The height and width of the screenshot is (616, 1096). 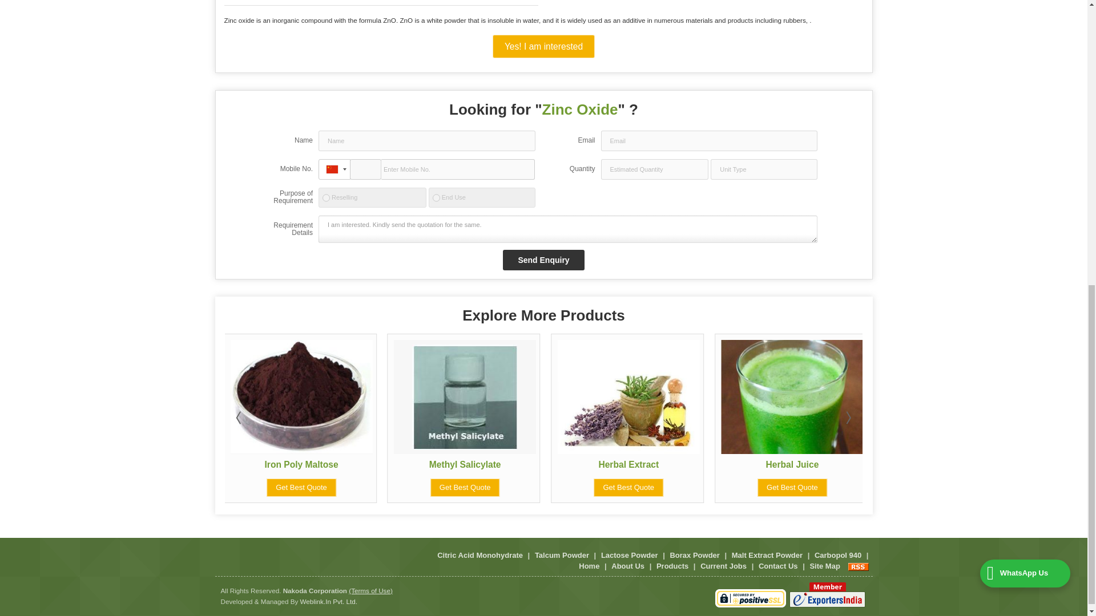 What do you see at coordinates (543, 260) in the screenshot?
I see `Send Enquiry` at bounding box center [543, 260].